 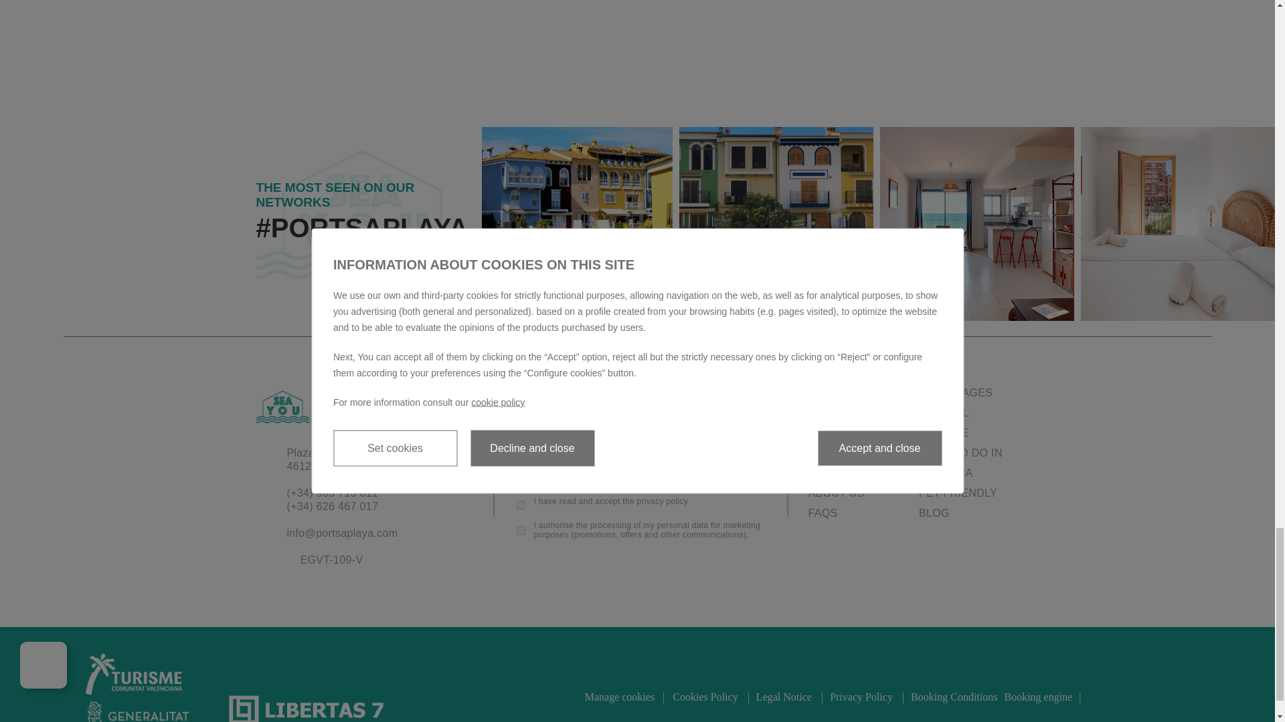 I want to click on None, so click(x=575, y=223).